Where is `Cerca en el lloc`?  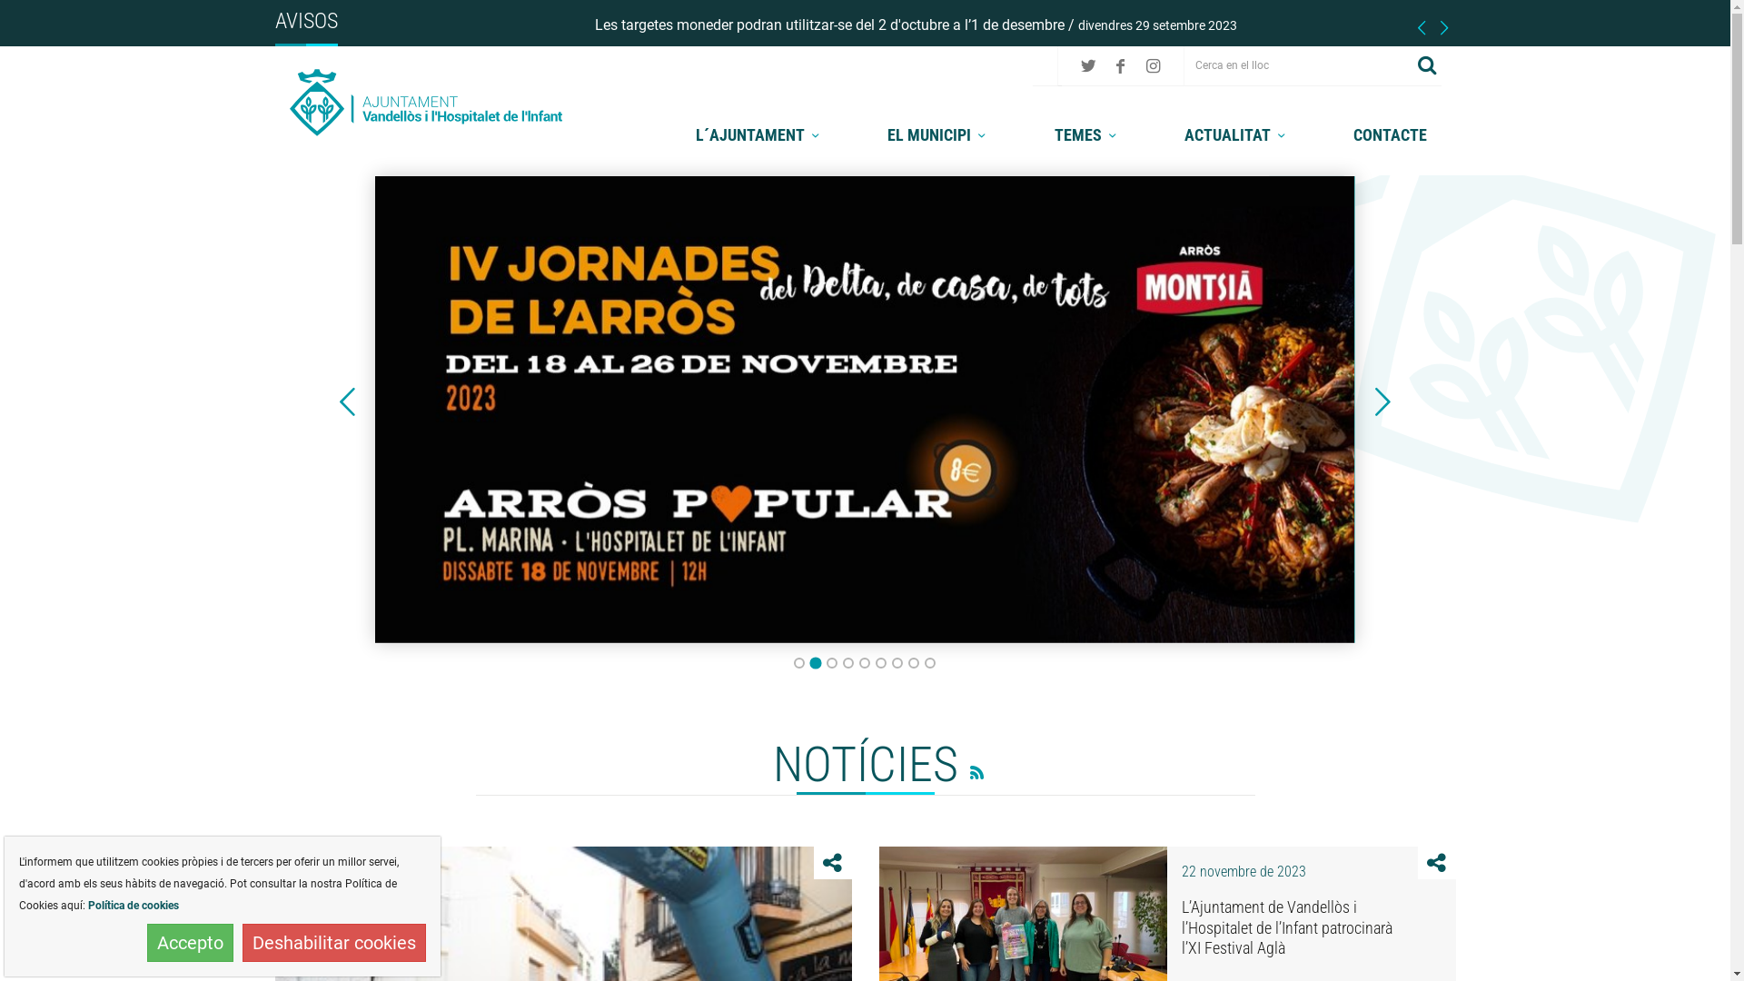 Cerca en el lloc is located at coordinates (1299, 65).